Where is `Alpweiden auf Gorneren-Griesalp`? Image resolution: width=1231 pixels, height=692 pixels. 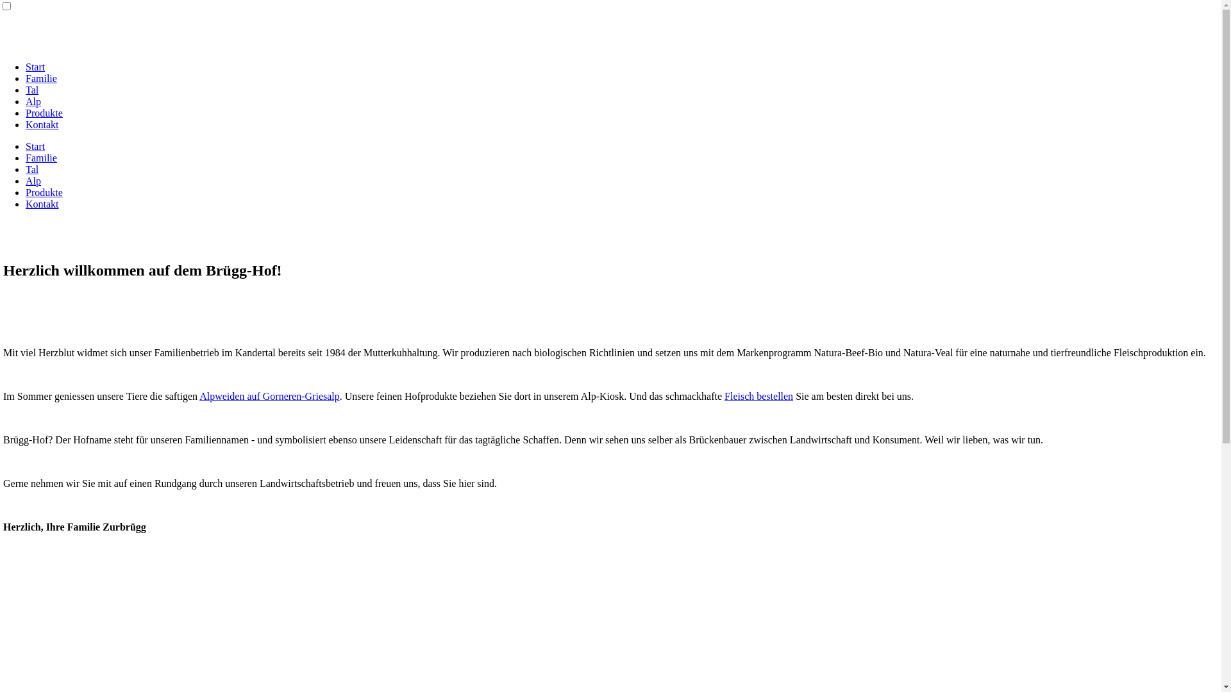 Alpweiden auf Gorneren-Griesalp is located at coordinates (269, 396).